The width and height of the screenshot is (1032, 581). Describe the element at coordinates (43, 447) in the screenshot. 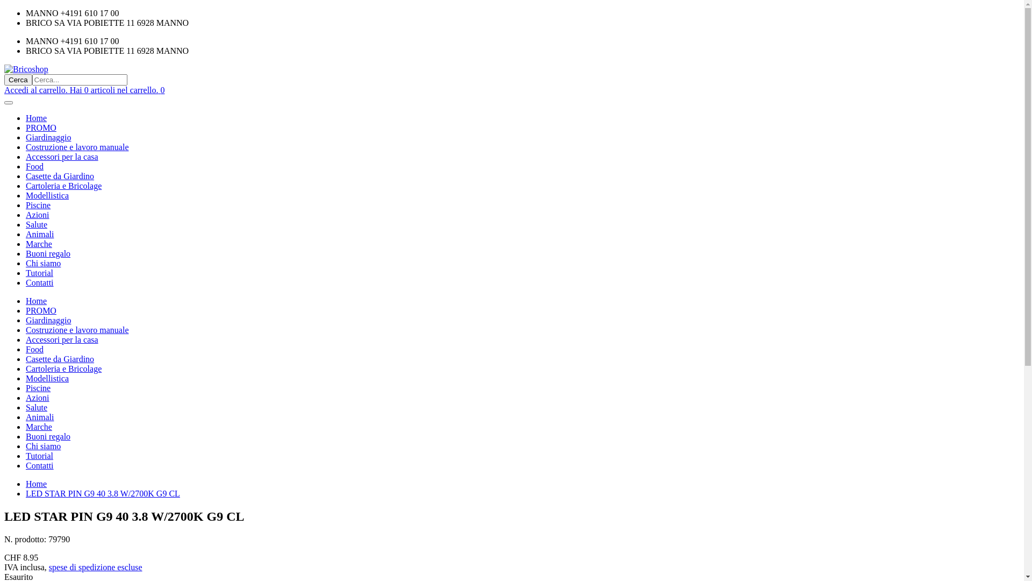

I see `Chi siamo` at that location.